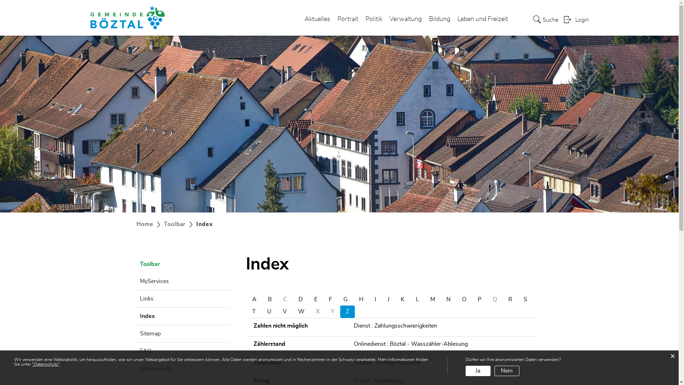  I want to click on Dienst : Zahlungsschwierigkeiten, so click(441, 326).